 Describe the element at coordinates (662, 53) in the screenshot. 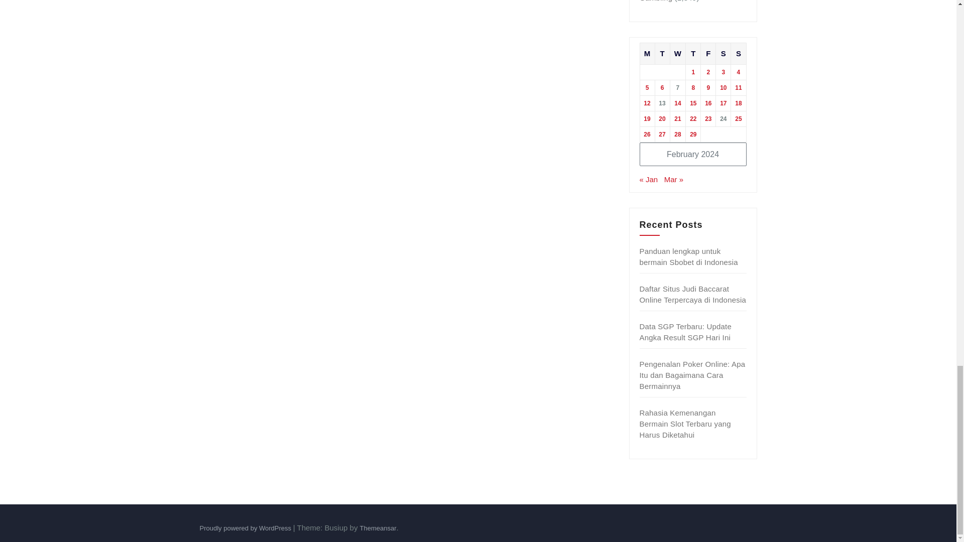

I see `Tuesday` at that location.